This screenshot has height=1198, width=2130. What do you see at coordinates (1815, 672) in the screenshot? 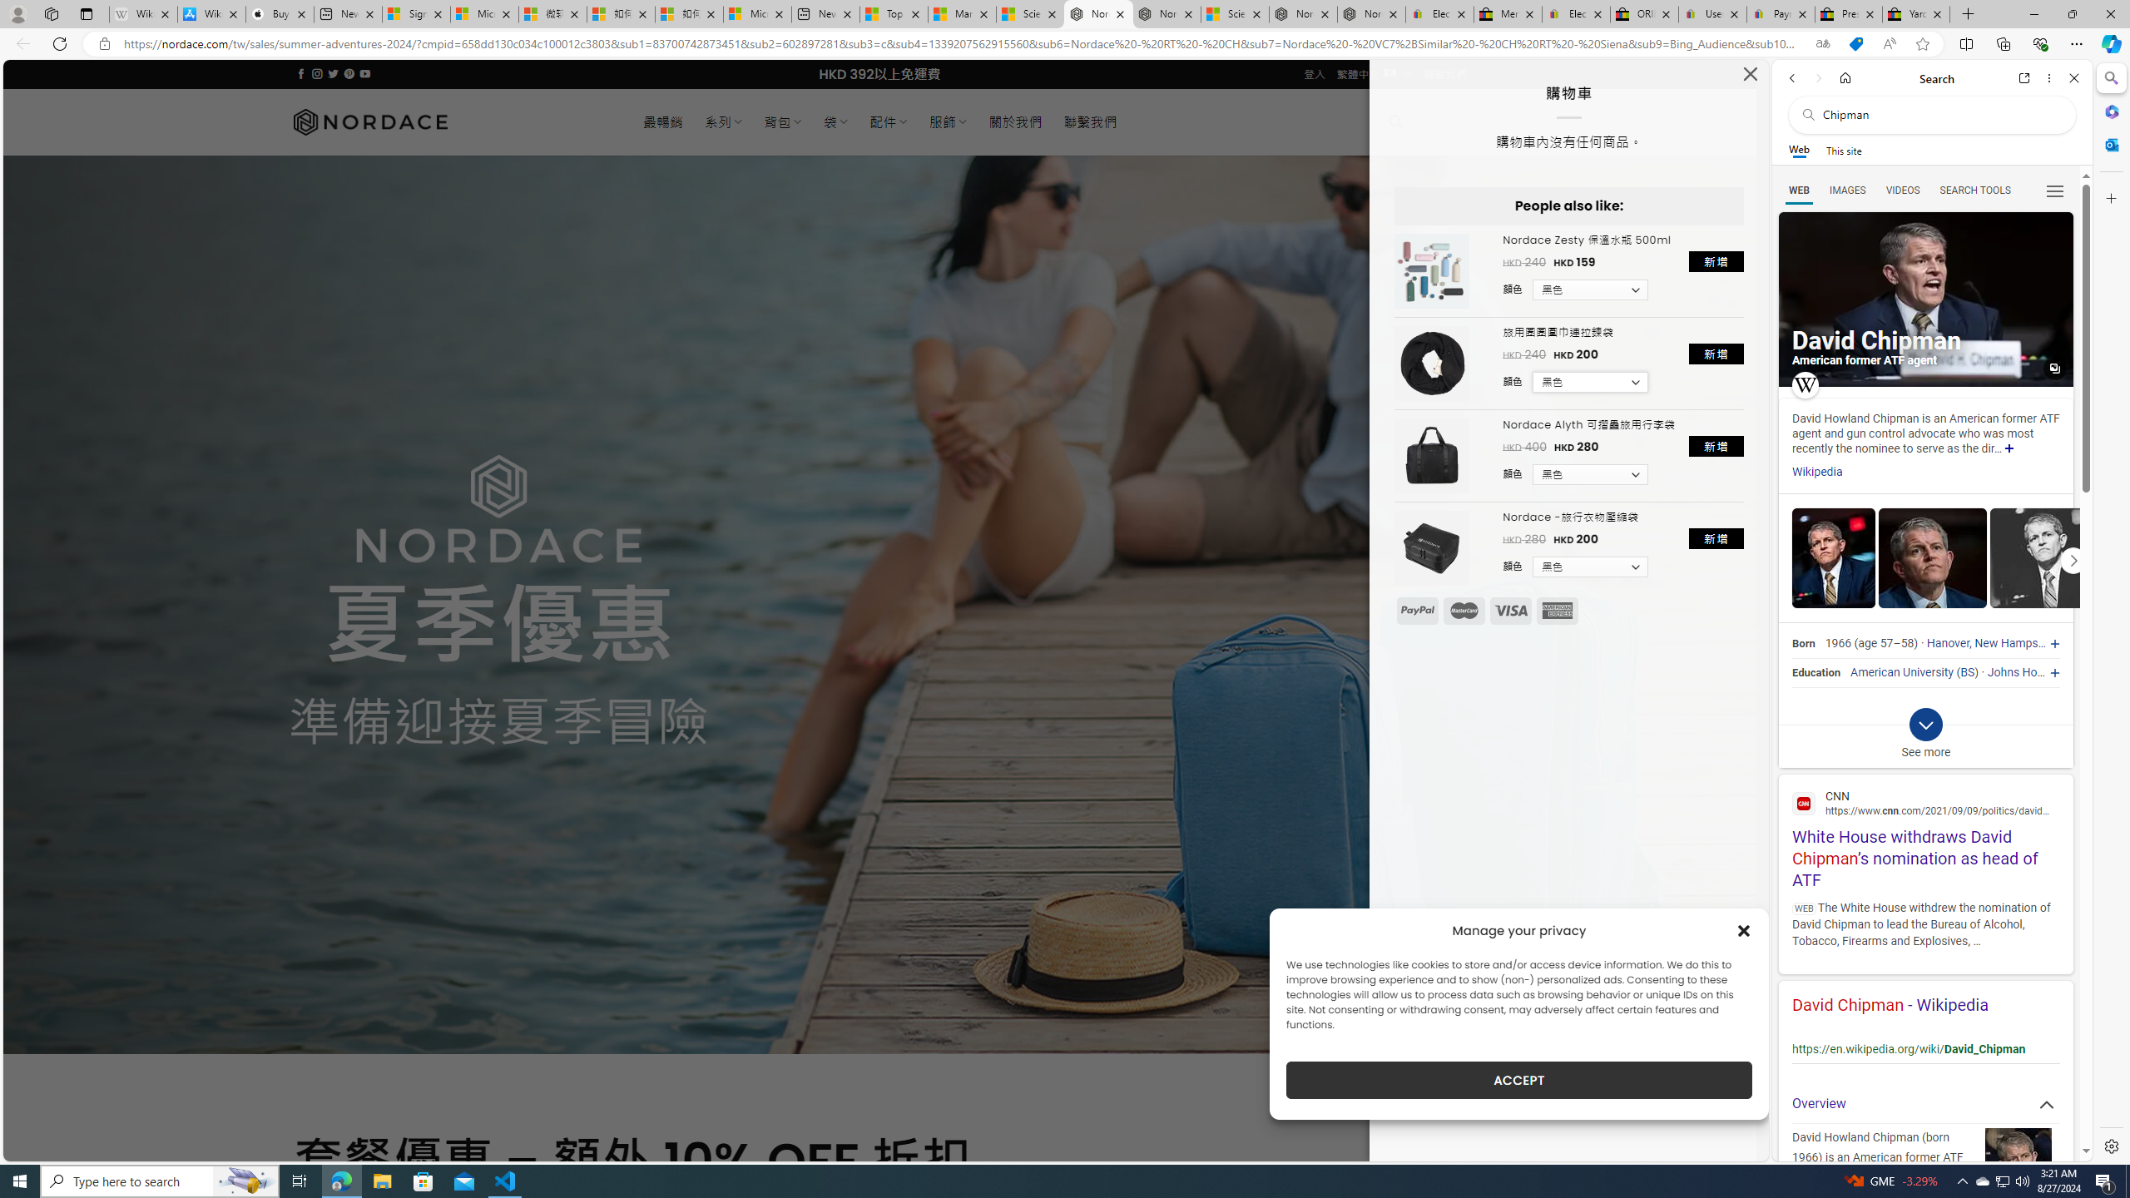
I see `Education` at bounding box center [1815, 672].